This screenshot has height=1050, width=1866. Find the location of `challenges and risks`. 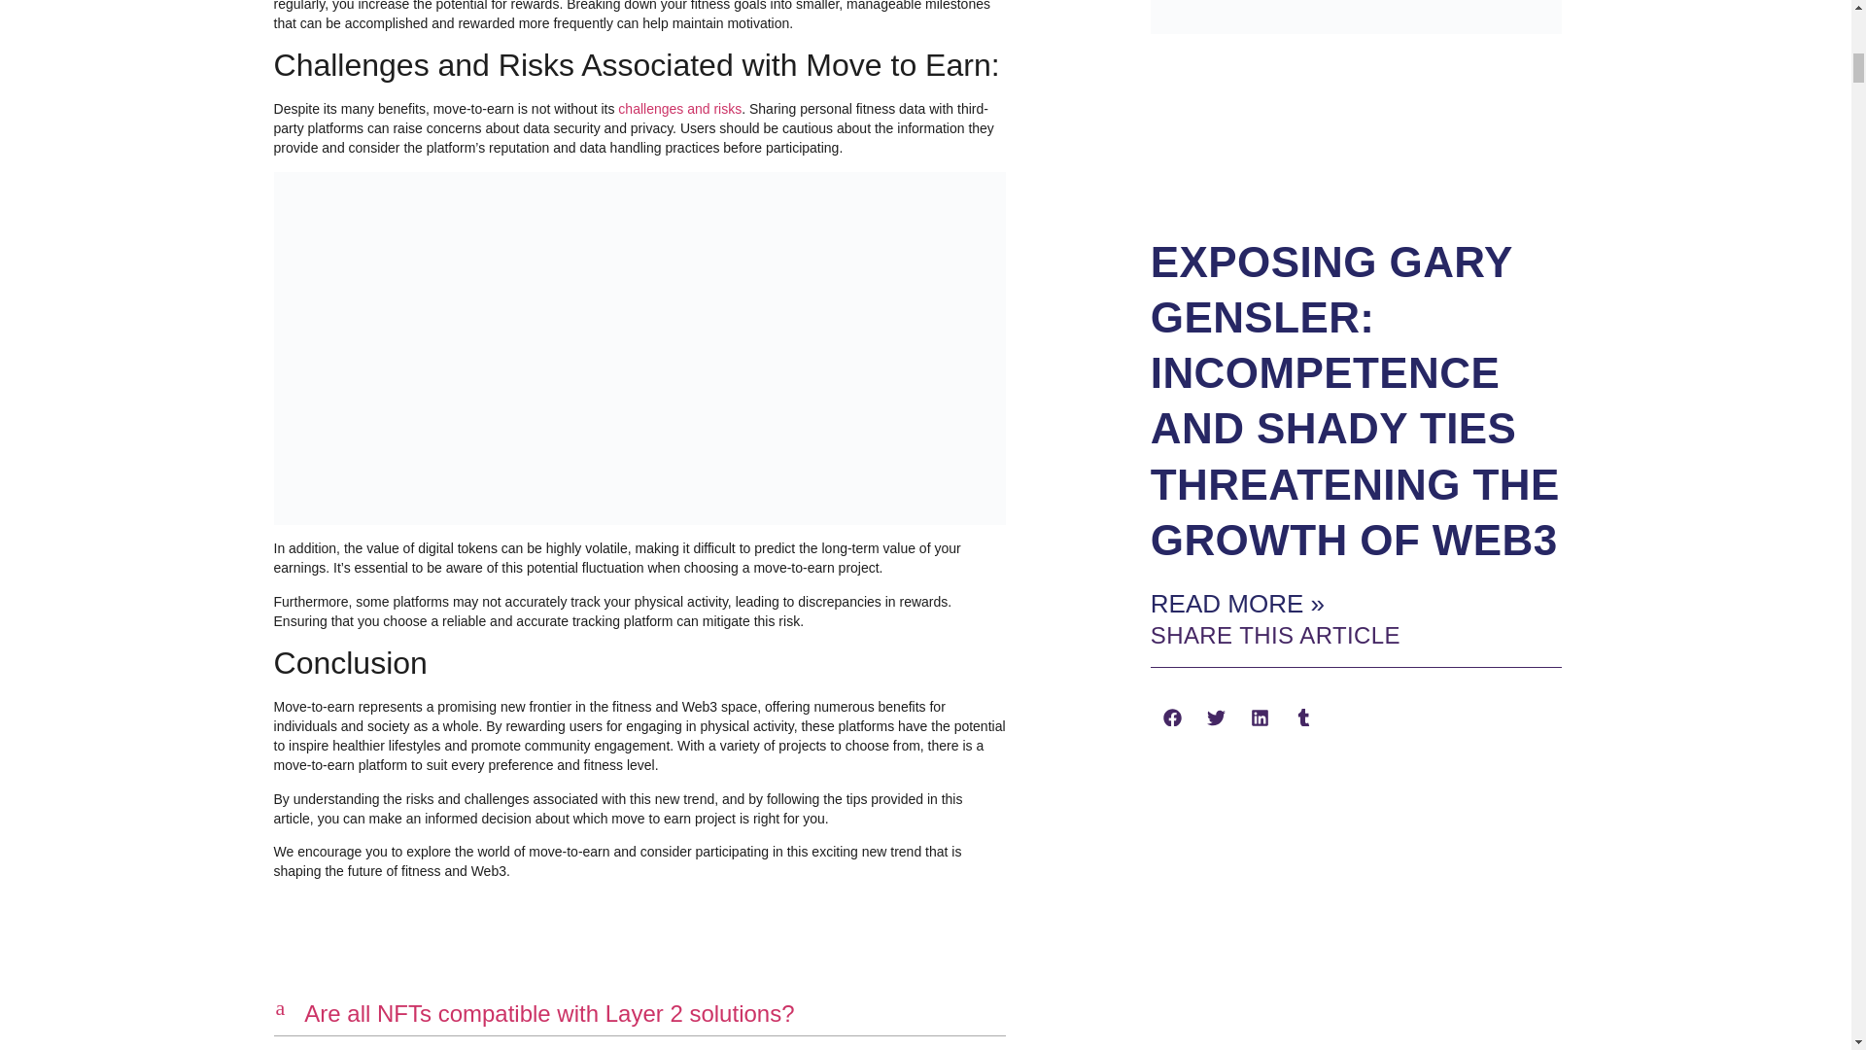

challenges and risks is located at coordinates (639, 1045).